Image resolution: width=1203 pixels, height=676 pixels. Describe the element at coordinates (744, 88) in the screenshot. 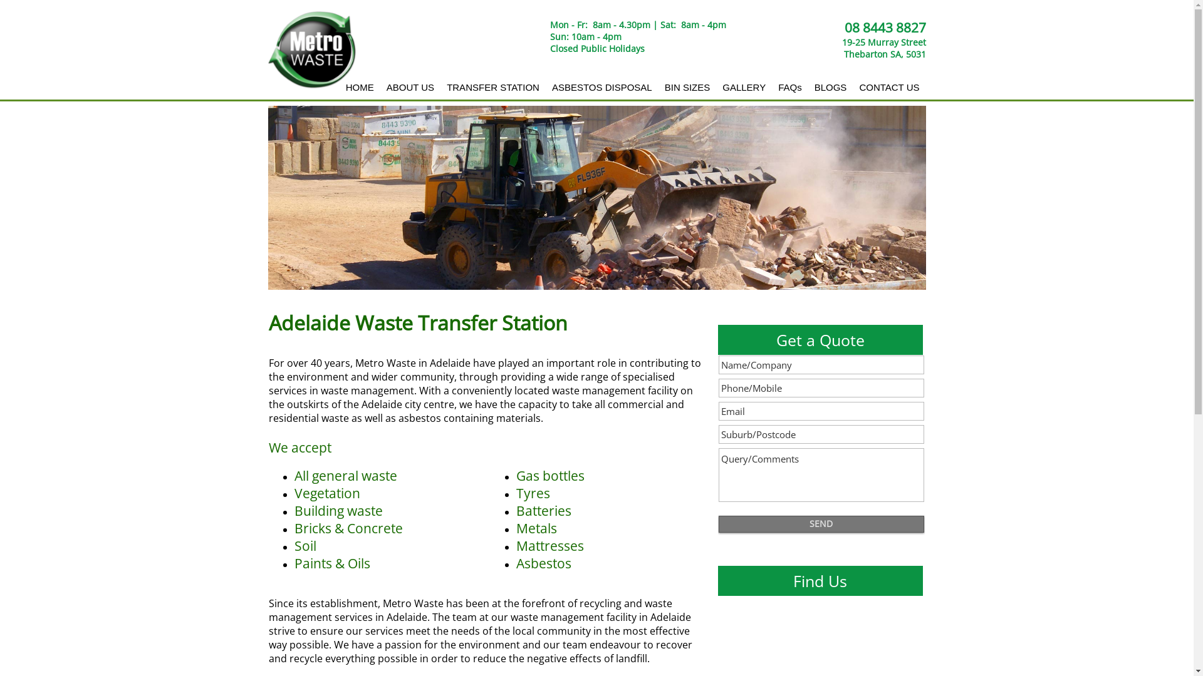

I see `GALLERY` at that location.